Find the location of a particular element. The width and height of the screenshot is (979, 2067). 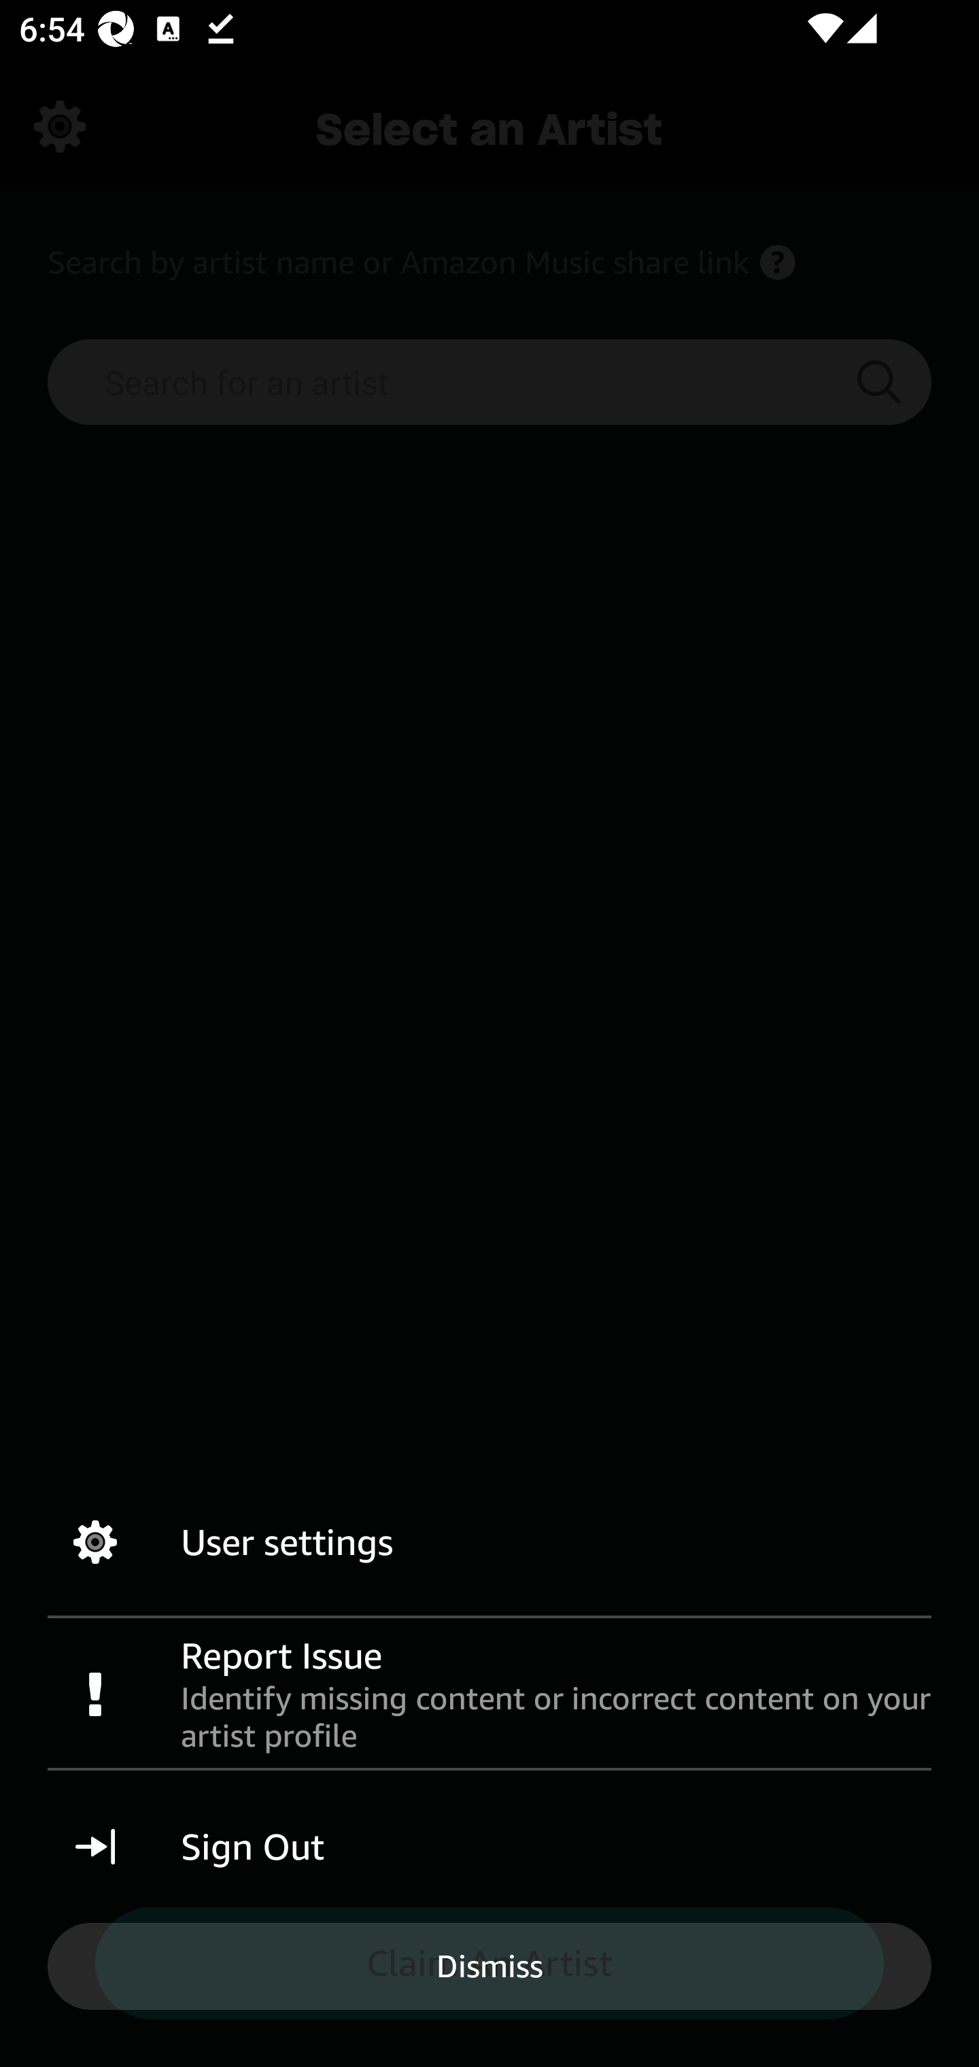

Sign Out  icon Sign Out Sign Out is located at coordinates (489, 1847).